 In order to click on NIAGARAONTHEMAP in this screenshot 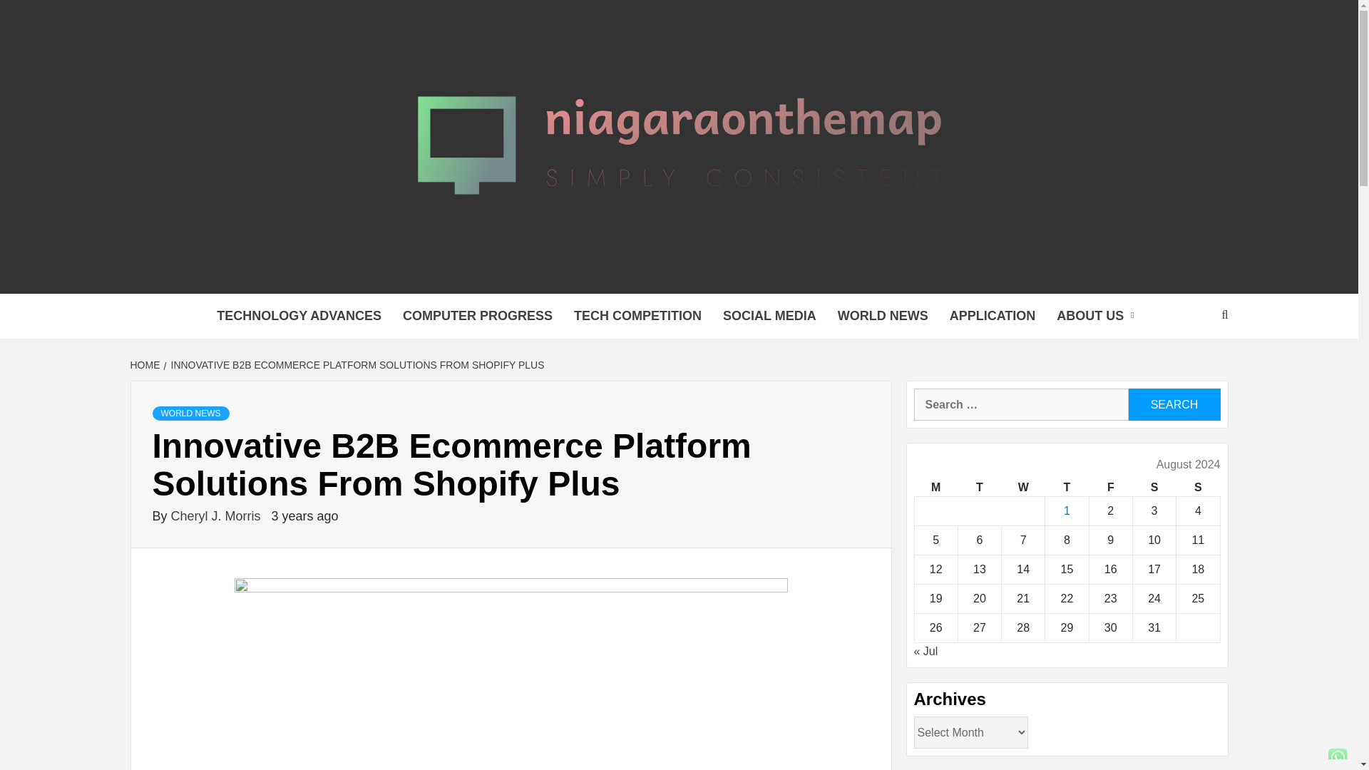, I will do `click(503, 275)`.